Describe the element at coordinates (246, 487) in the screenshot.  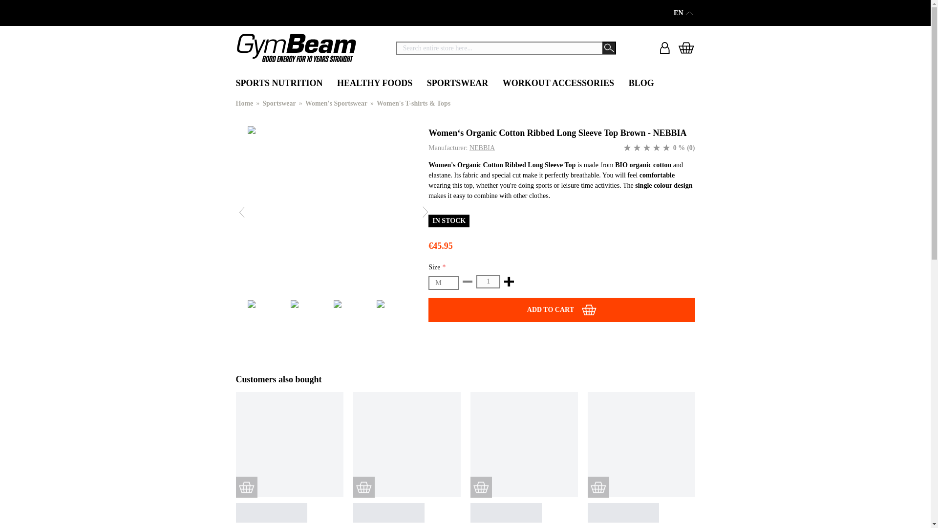
I see `Add to Cart` at that location.